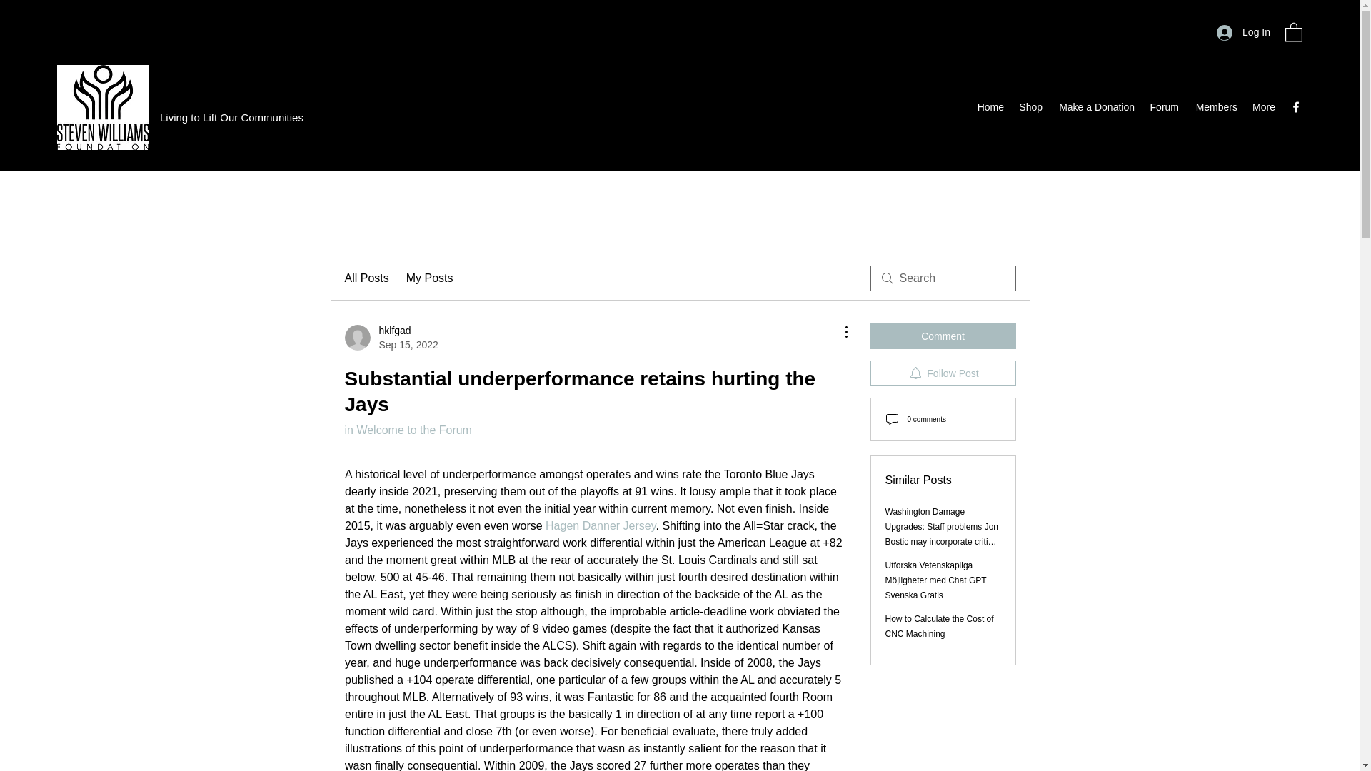 This screenshot has width=1371, height=771. I want to click on My Posts, so click(430, 278).